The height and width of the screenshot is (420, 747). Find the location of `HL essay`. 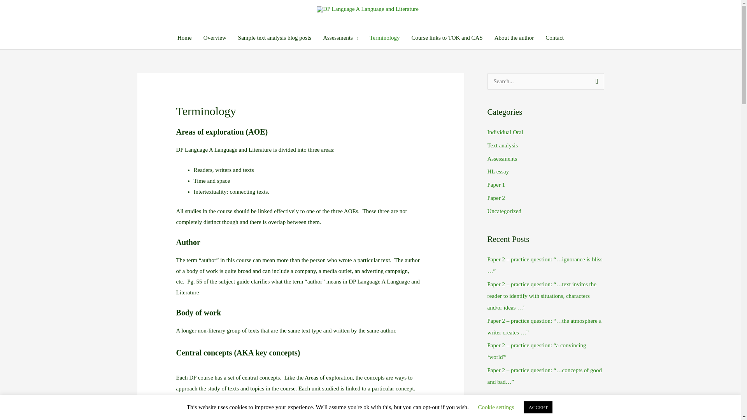

HL essay is located at coordinates (498, 171).